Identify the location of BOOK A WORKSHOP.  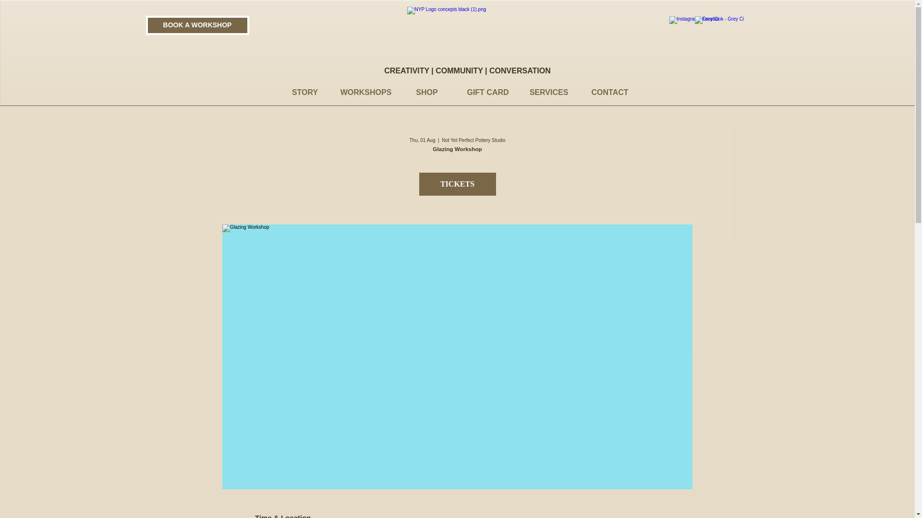
(197, 25).